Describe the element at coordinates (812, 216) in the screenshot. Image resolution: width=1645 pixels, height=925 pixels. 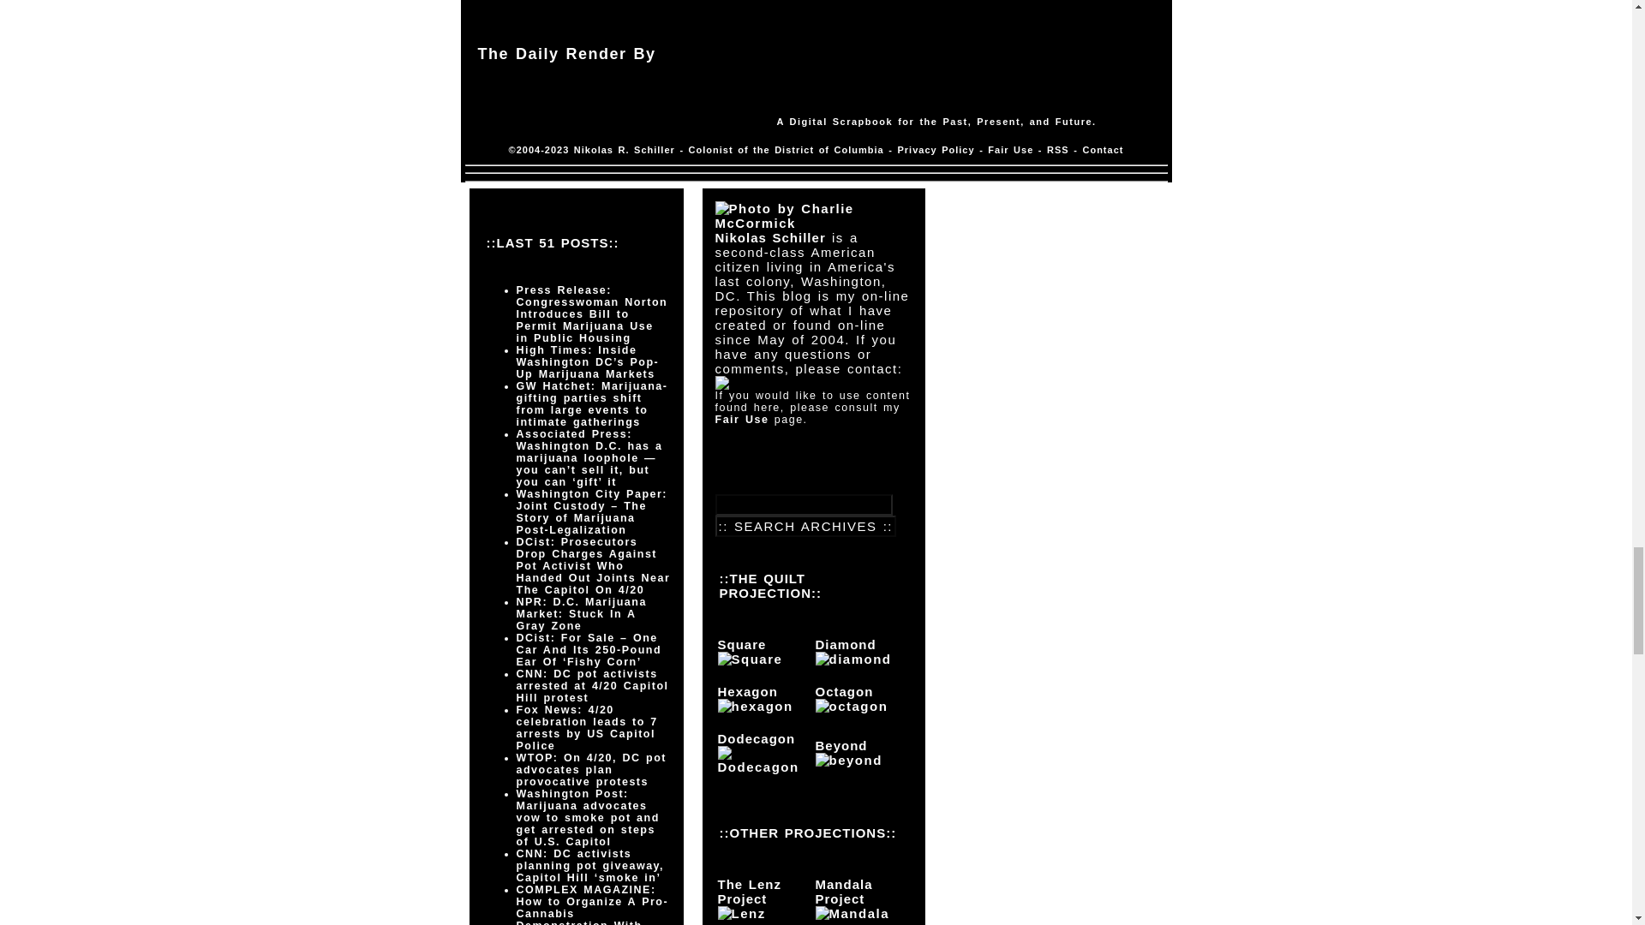
I see `Photo by Charlie McCormick` at that location.